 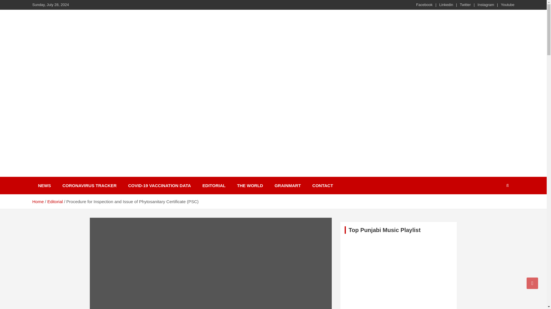 What do you see at coordinates (55, 201) in the screenshot?
I see `Editorial` at bounding box center [55, 201].